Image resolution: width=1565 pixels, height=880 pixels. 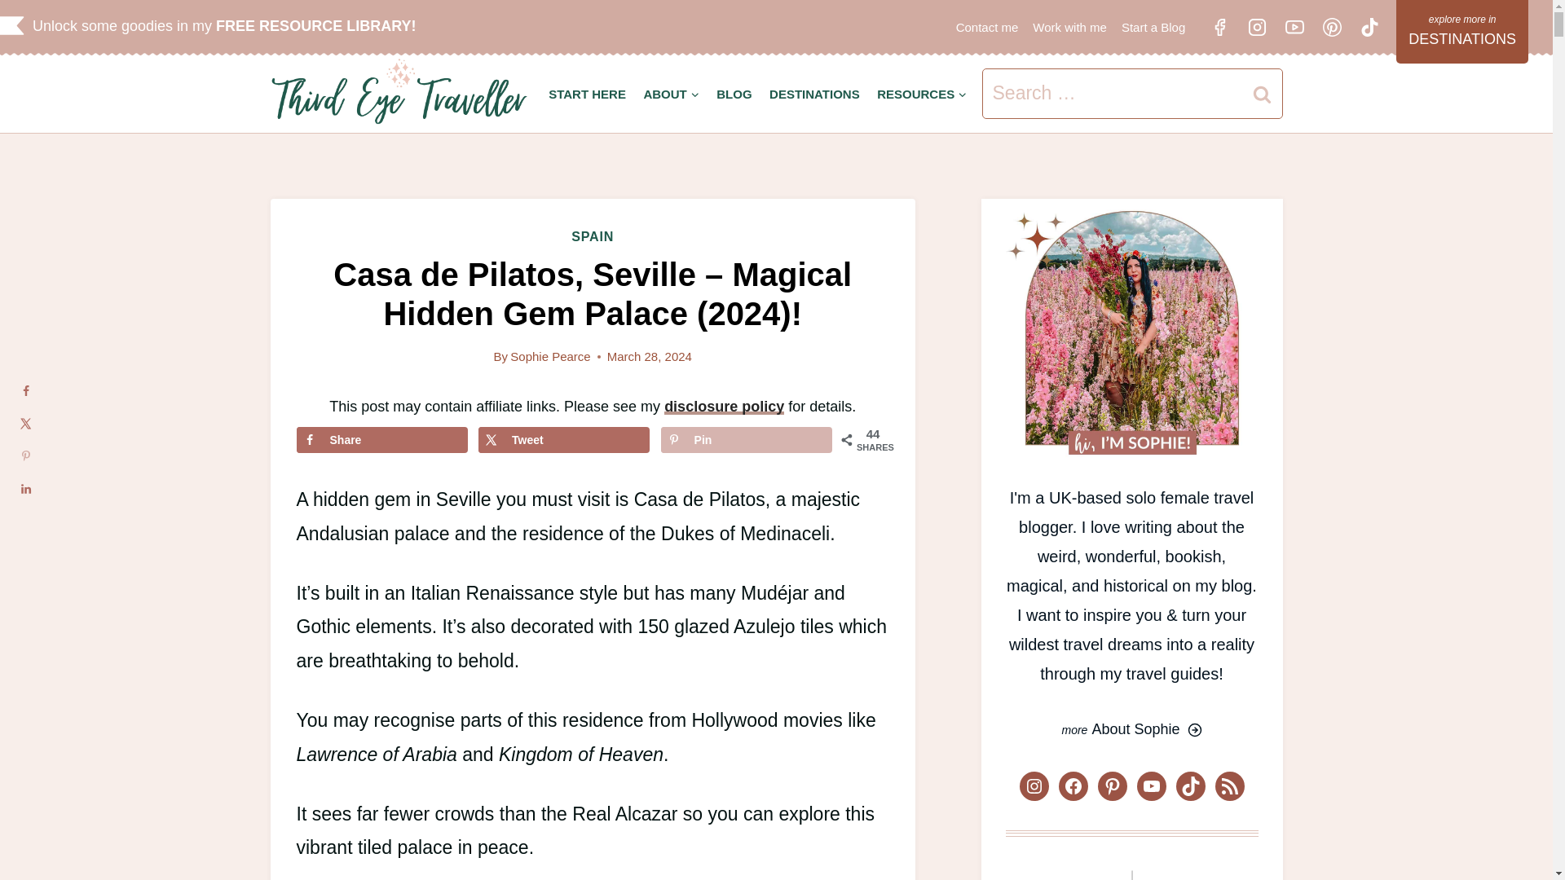 I want to click on BLOG, so click(x=734, y=94).